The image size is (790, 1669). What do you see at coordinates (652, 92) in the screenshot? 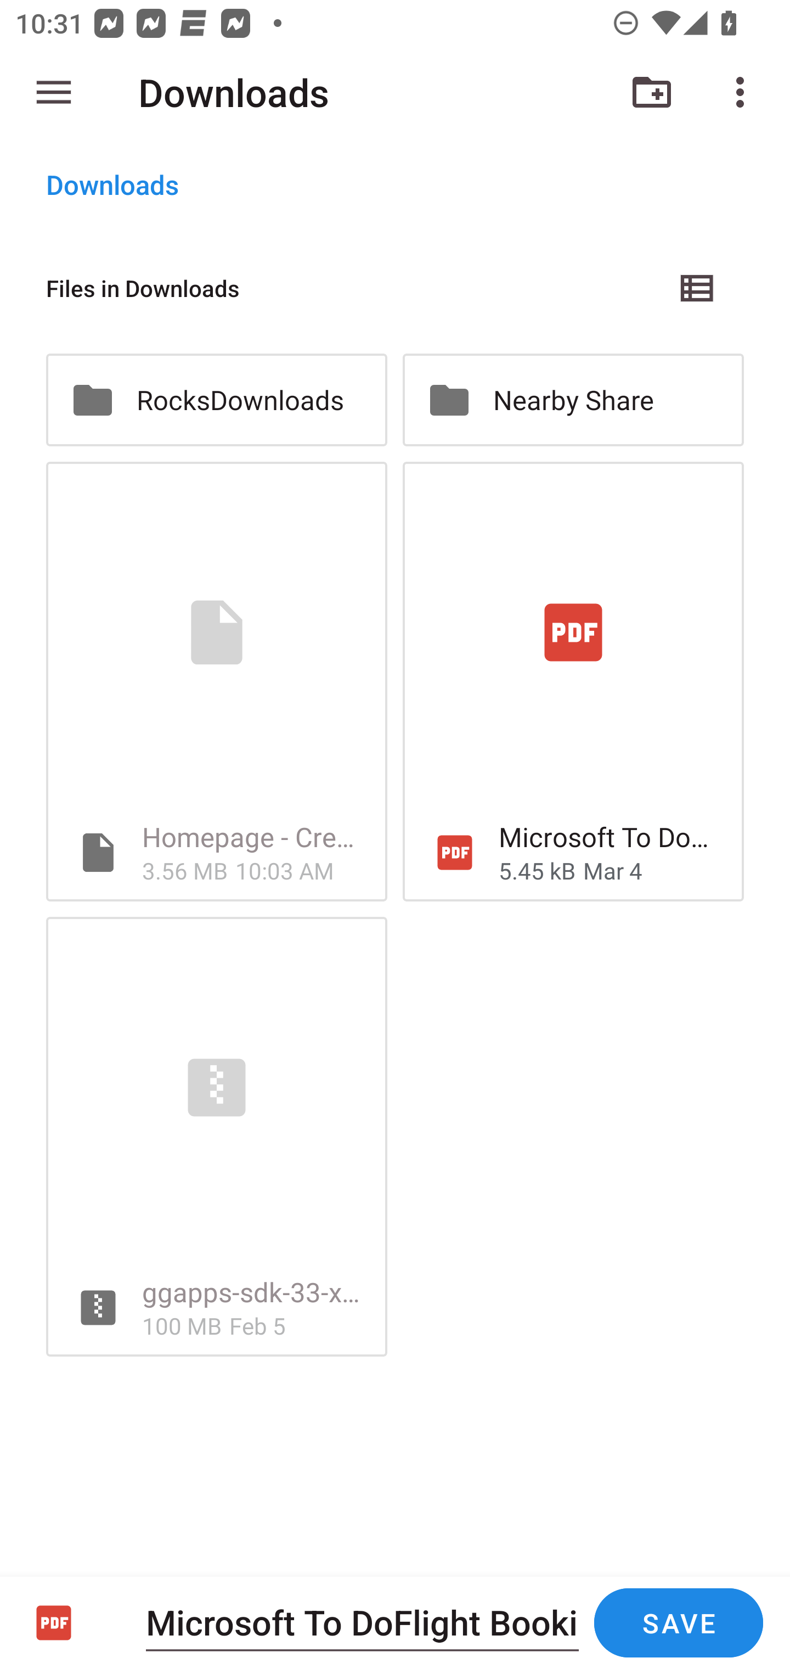
I see `New folder` at bounding box center [652, 92].